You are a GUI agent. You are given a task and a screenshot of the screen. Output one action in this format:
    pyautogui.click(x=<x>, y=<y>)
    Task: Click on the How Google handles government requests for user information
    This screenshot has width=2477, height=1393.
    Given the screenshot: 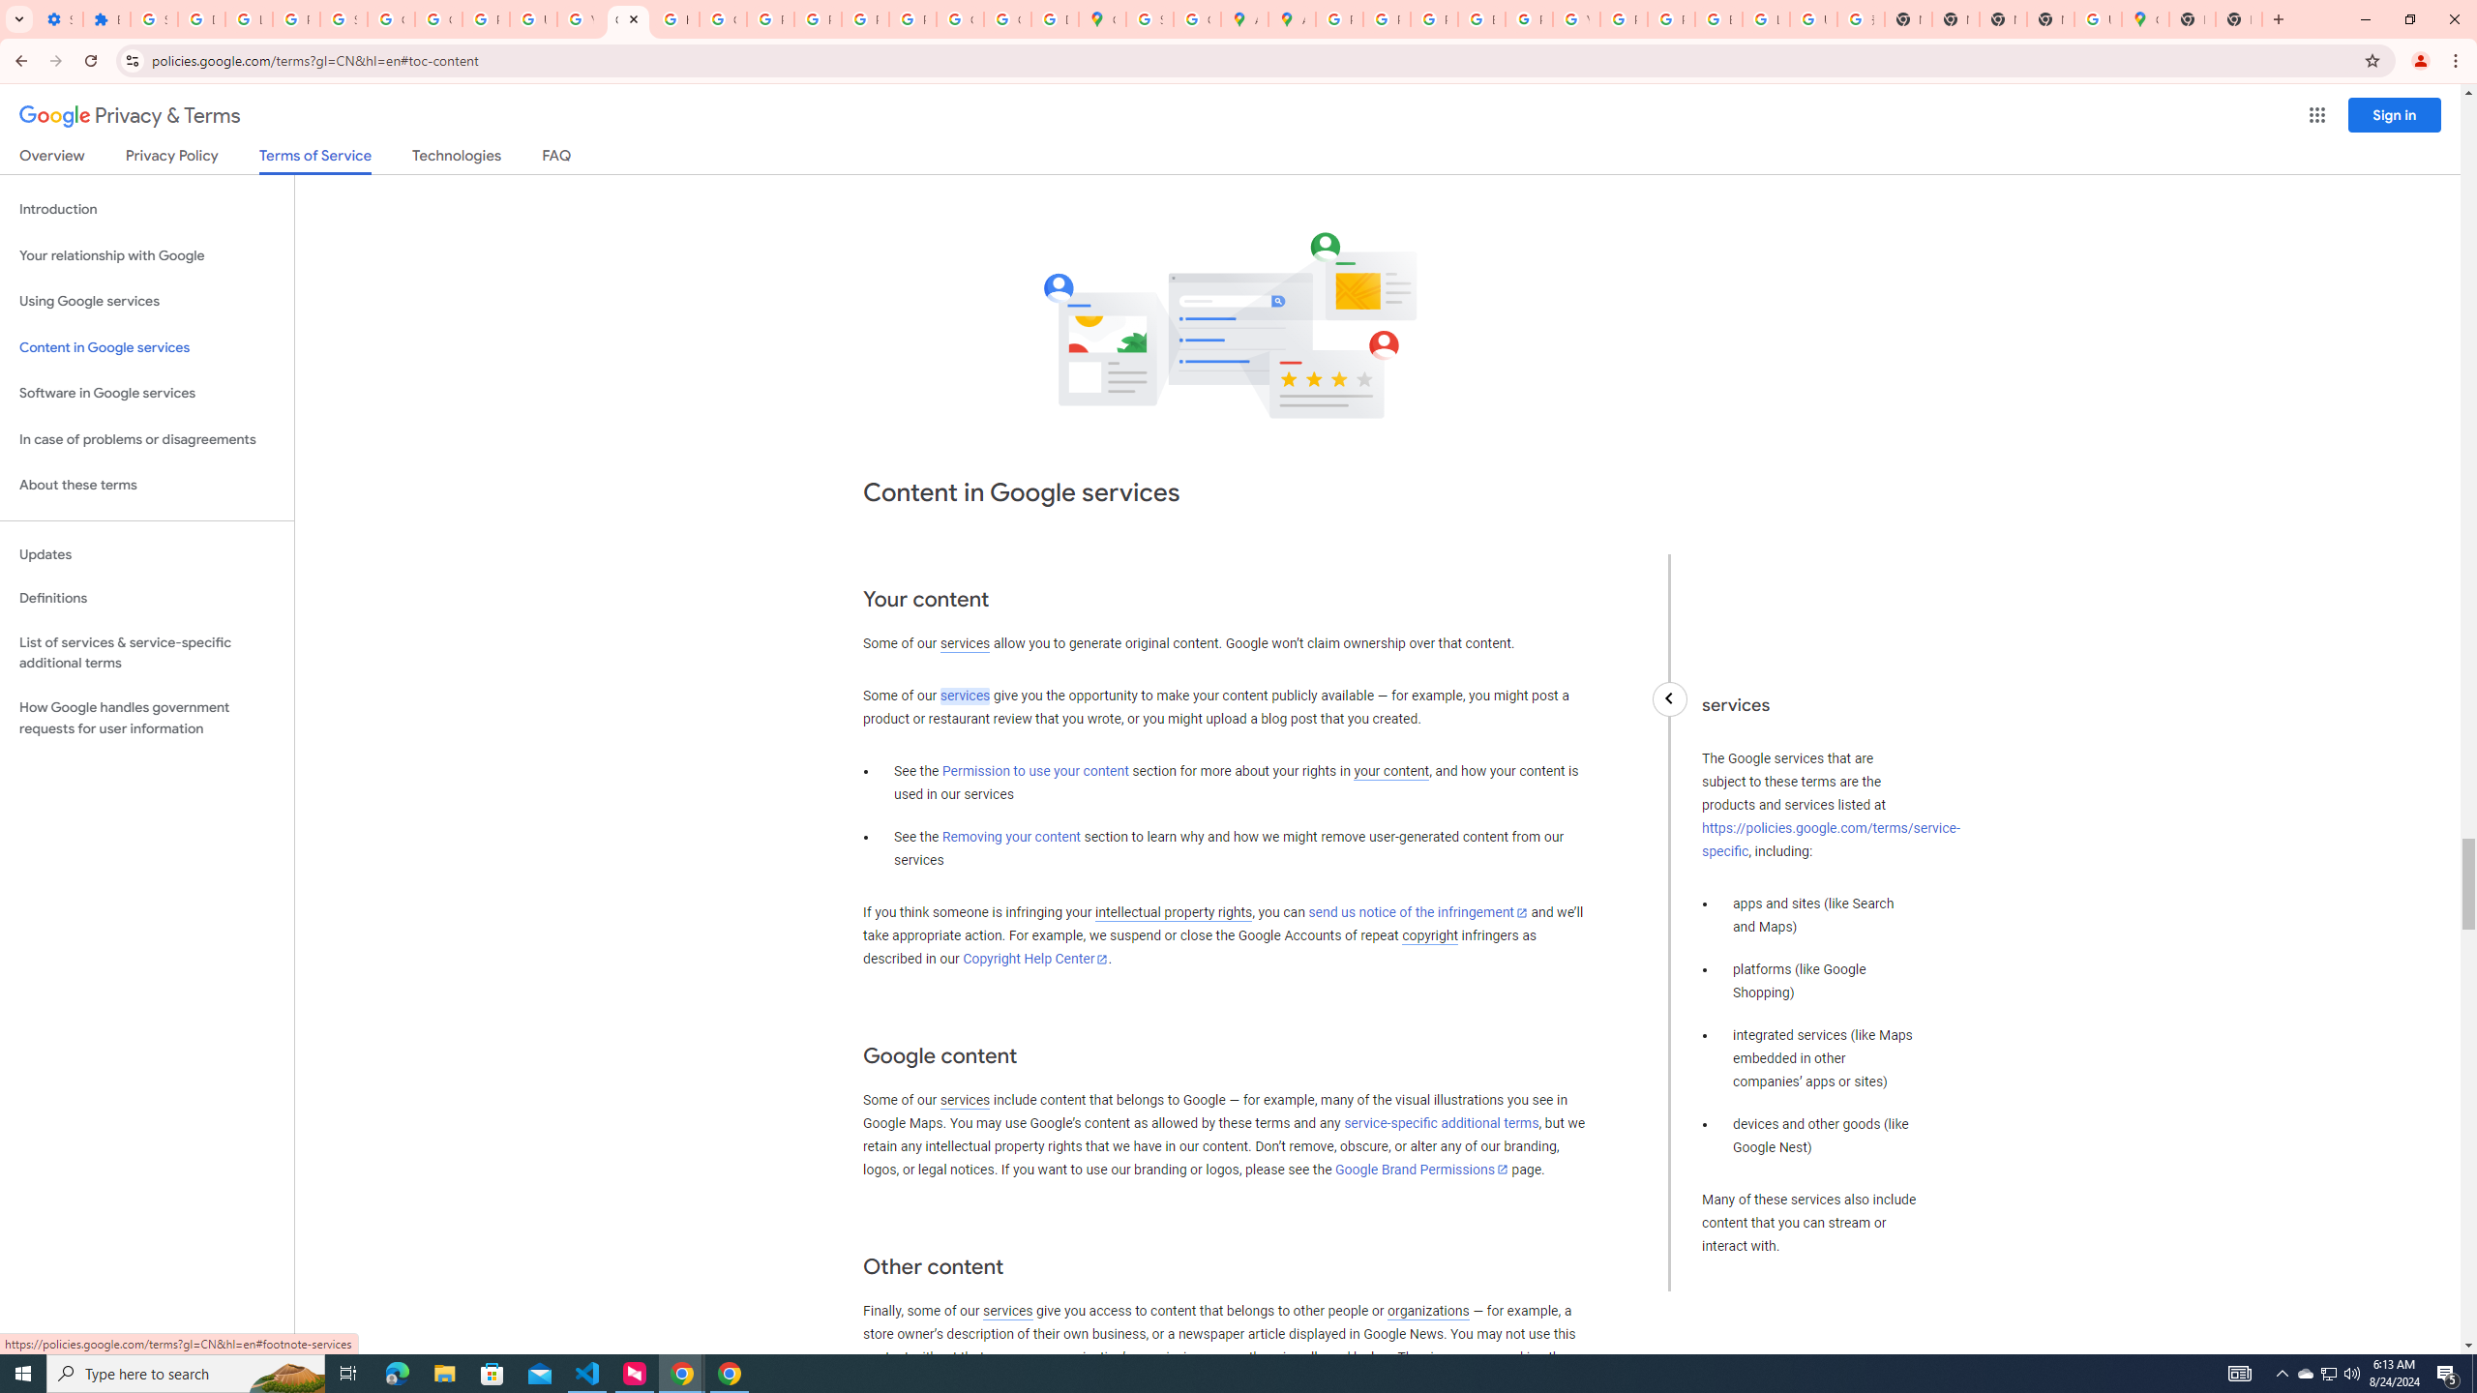 What is the action you would take?
    pyautogui.click(x=147, y=718)
    